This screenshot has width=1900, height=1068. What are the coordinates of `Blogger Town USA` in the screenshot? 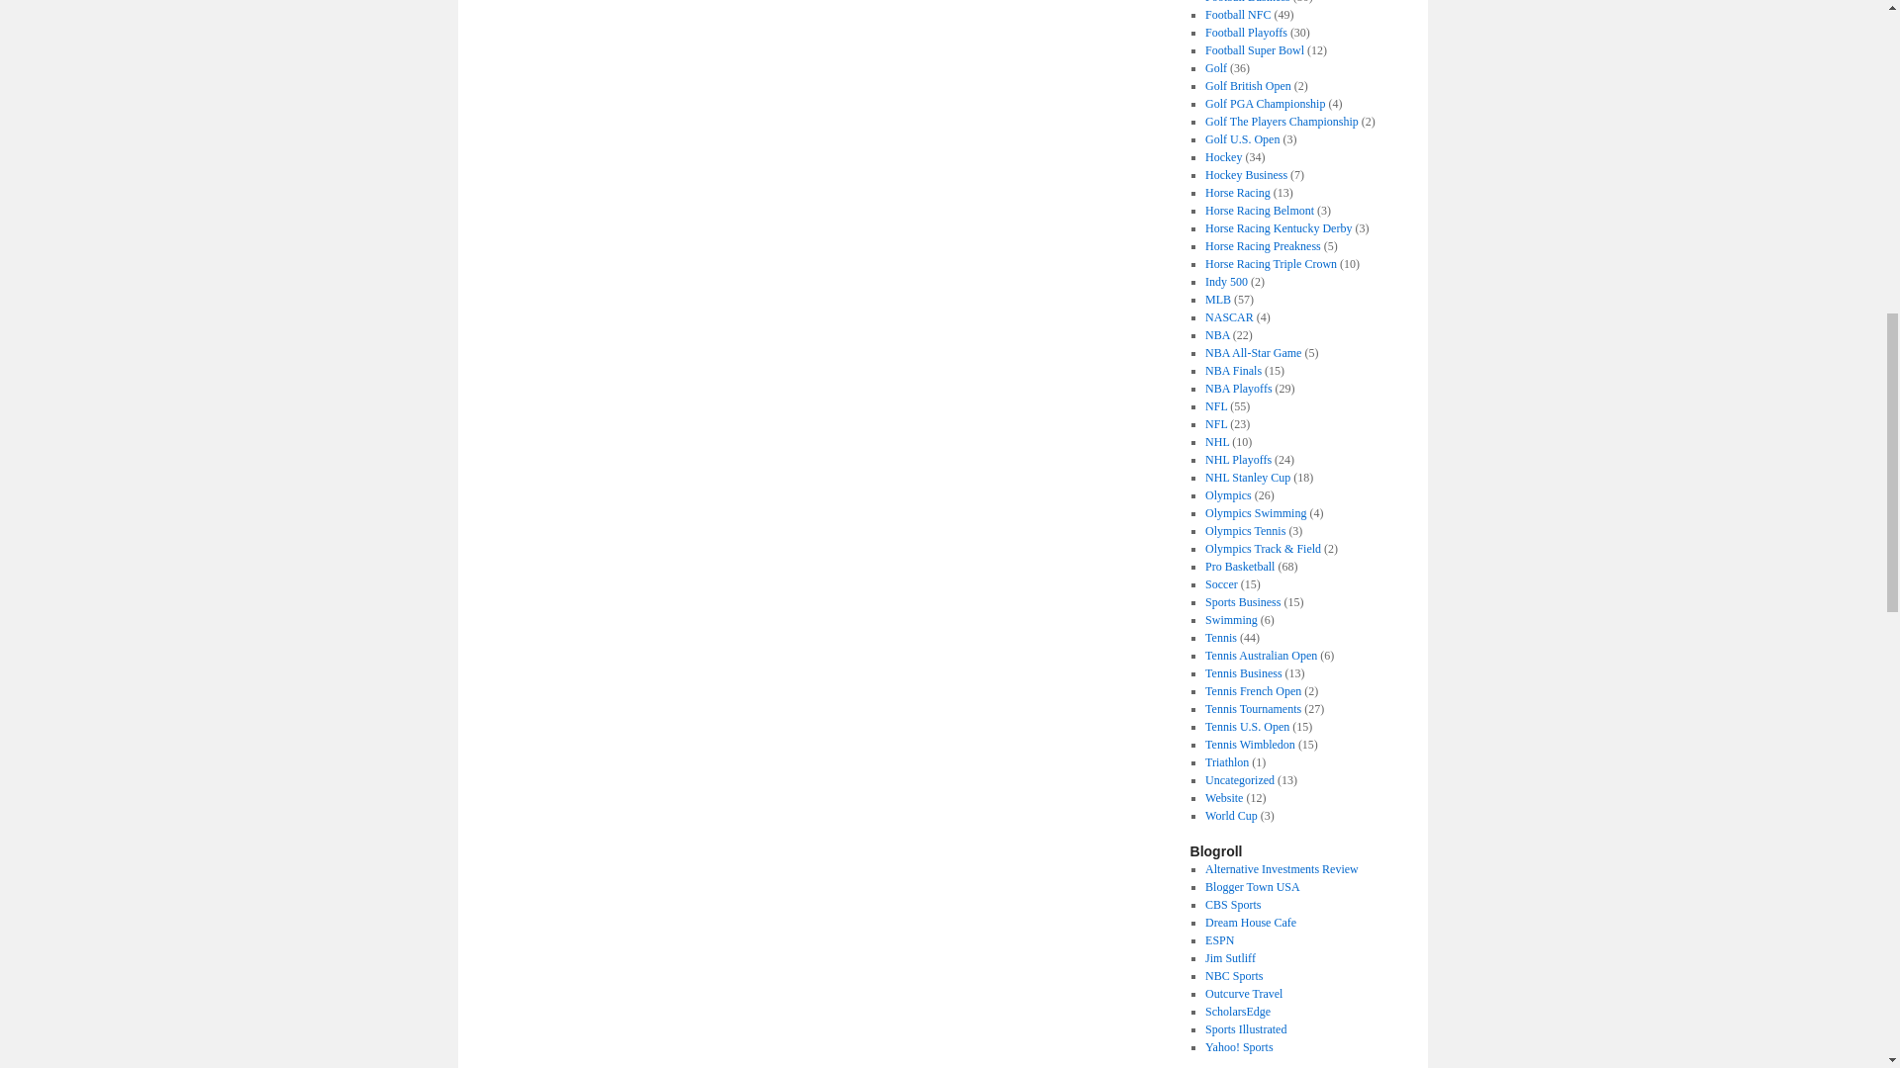 It's located at (1252, 886).